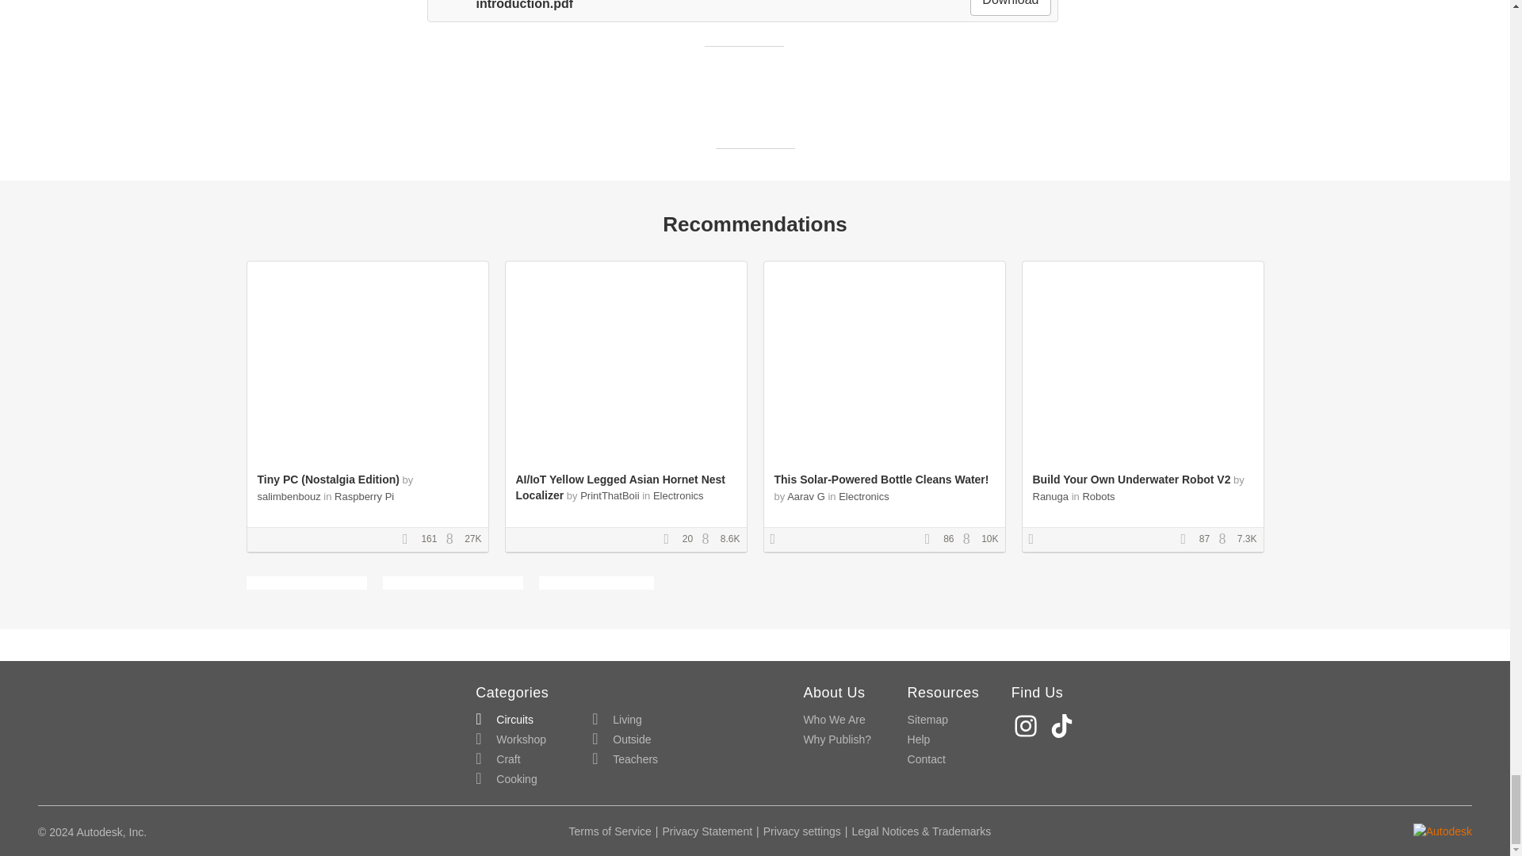 The width and height of the screenshot is (1522, 856). What do you see at coordinates (503, 5) in the screenshot?
I see `introduction.pdf` at bounding box center [503, 5].